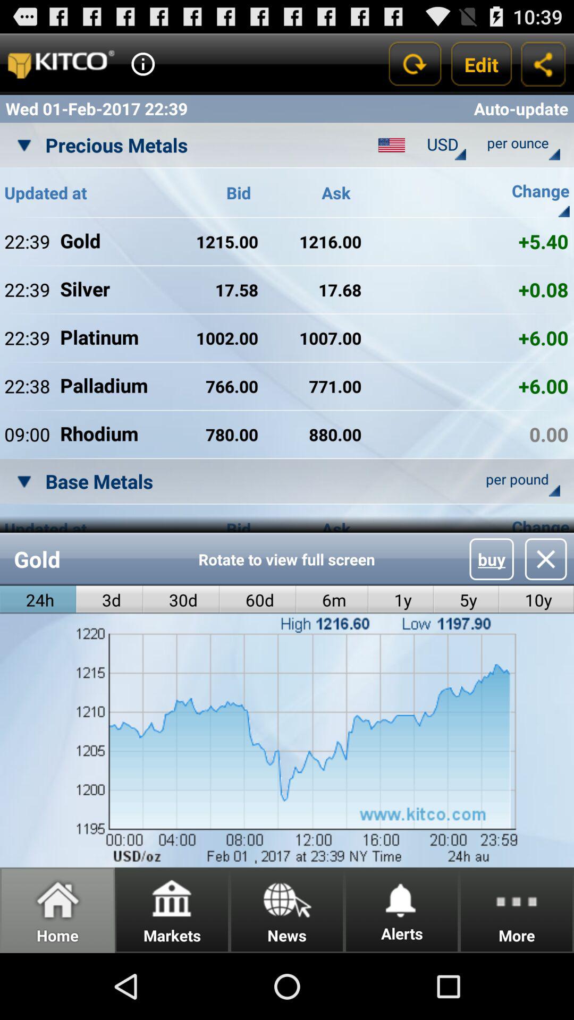 This screenshot has height=1020, width=574. Describe the element at coordinates (143, 64) in the screenshot. I see `information button` at that location.